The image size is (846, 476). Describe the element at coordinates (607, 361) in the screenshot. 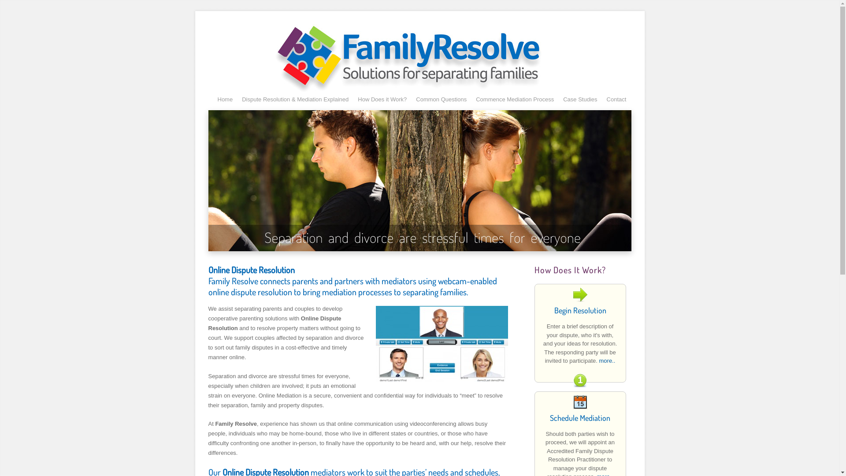

I see `more..` at that location.